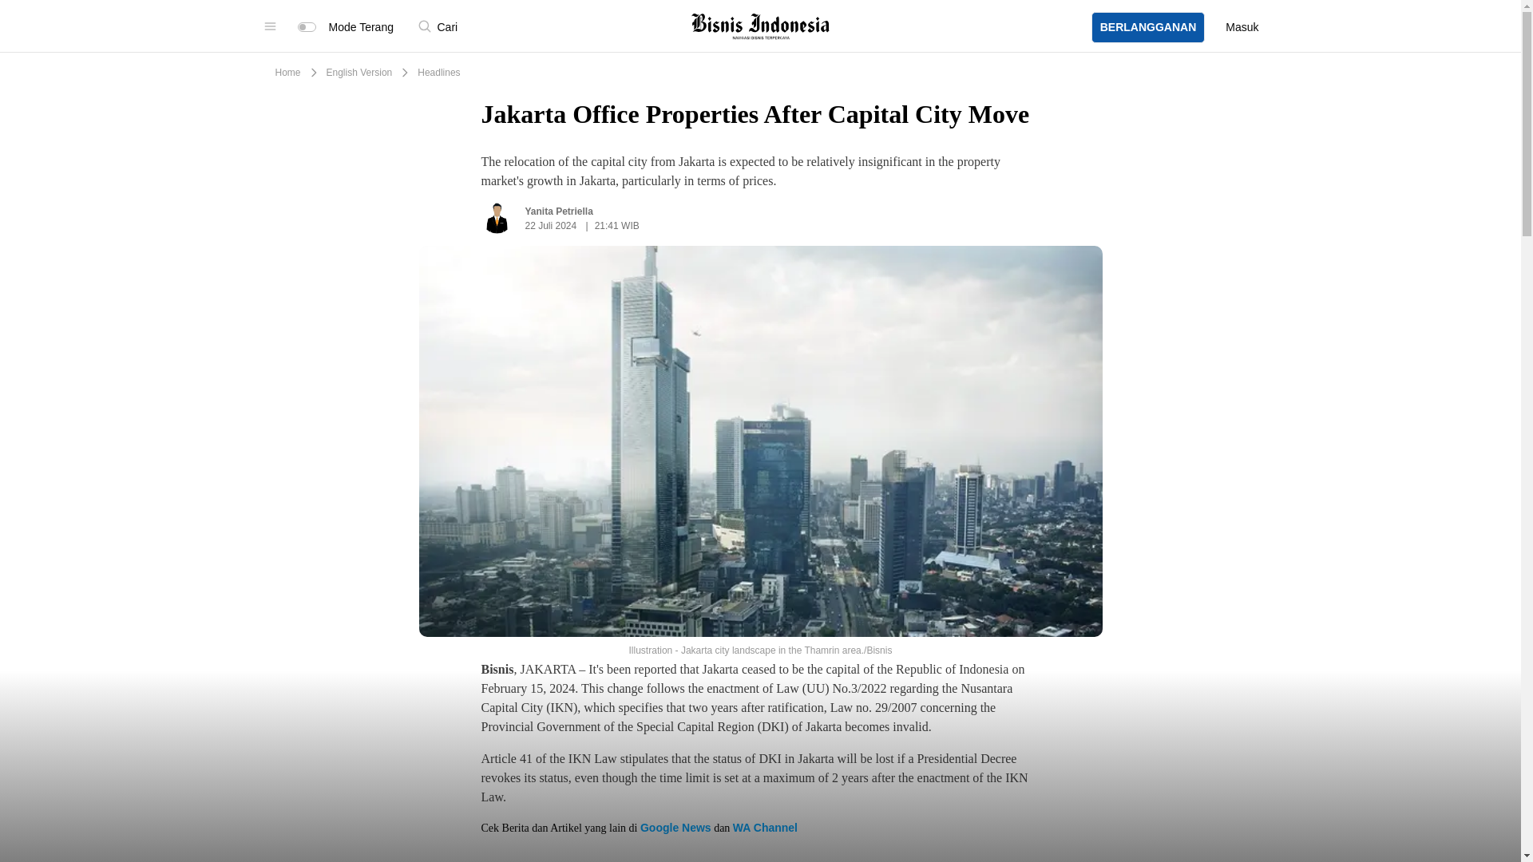 Image resolution: width=1533 pixels, height=862 pixels. I want to click on English Version, so click(359, 73).